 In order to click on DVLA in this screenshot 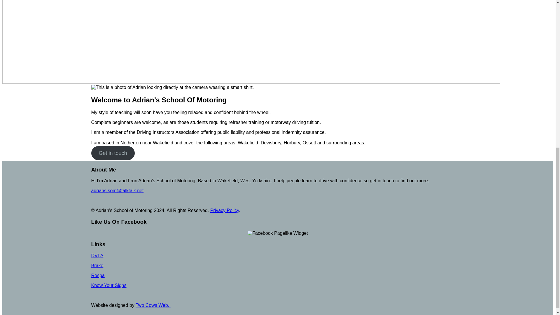, I will do `click(97, 256)`.